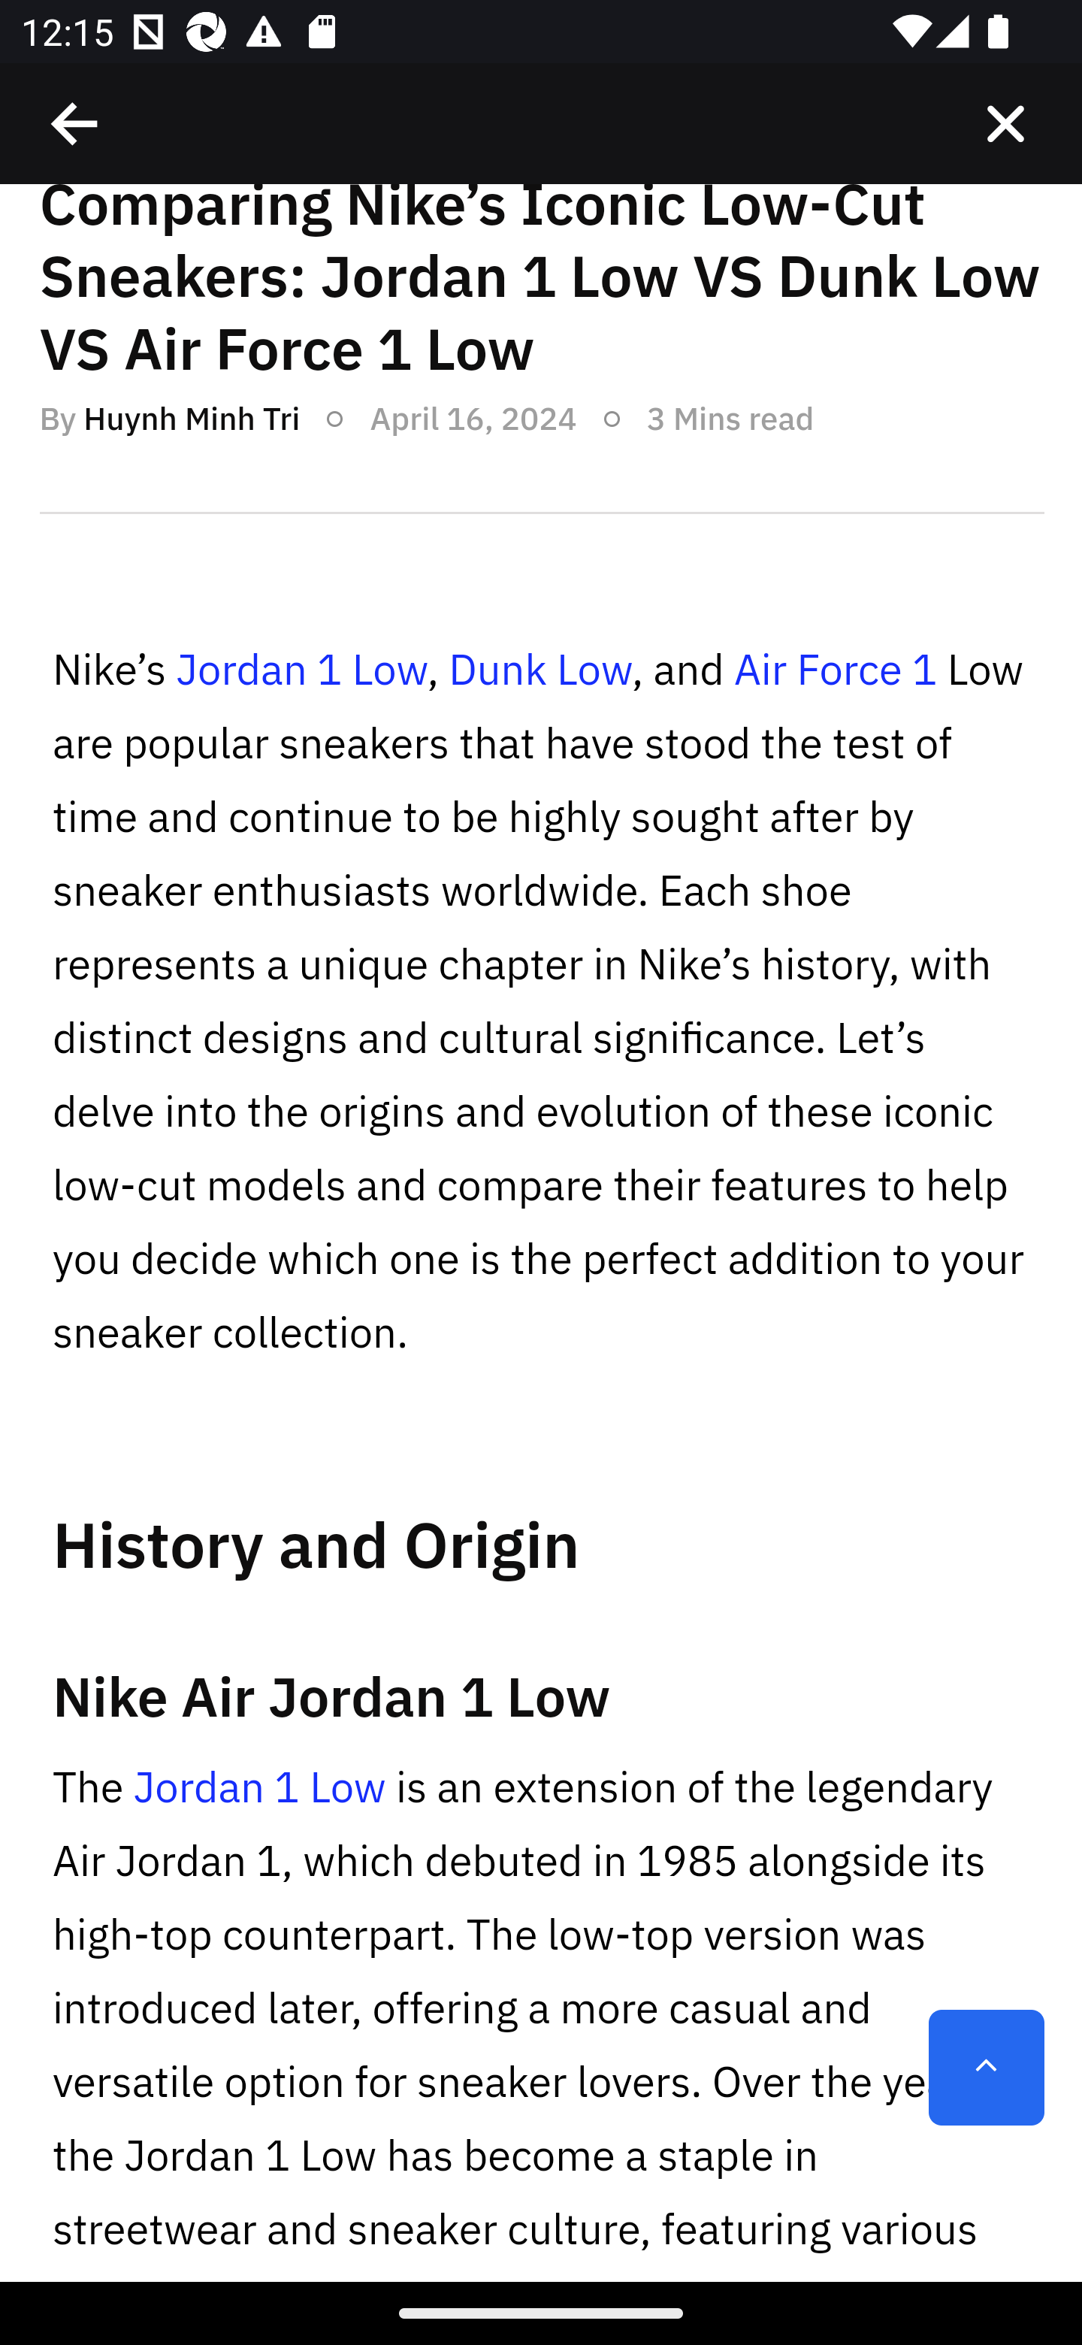 The image size is (1082, 2345). I want to click on Air Force 1, so click(834, 670).